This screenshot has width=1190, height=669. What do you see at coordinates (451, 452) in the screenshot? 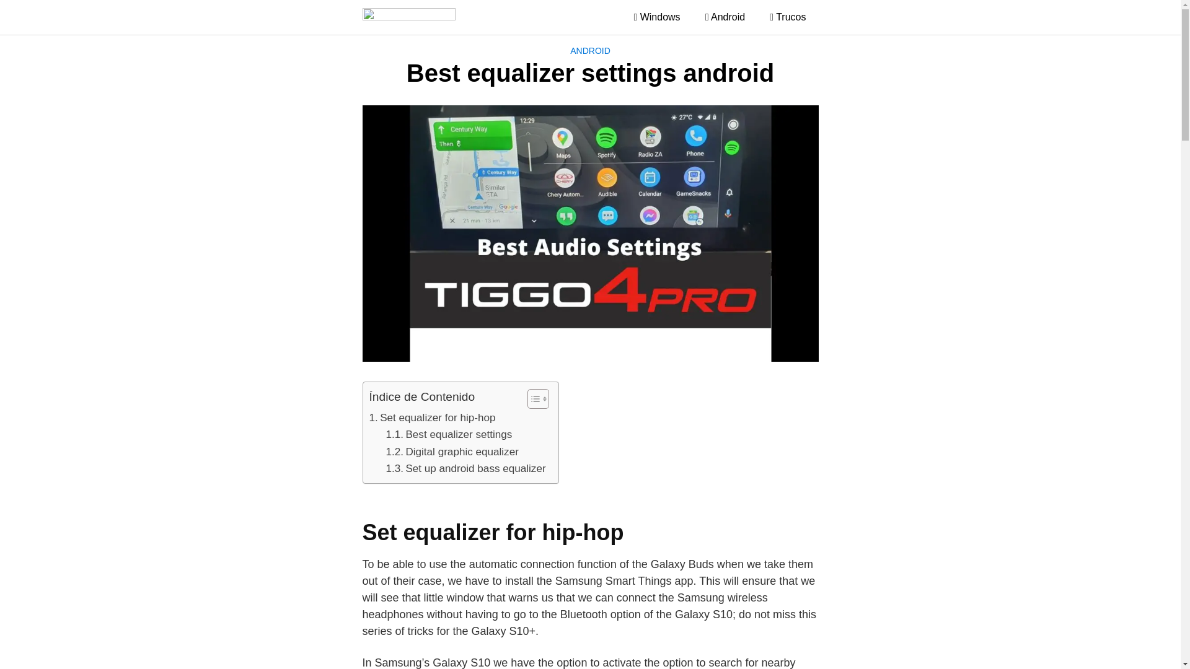
I see `Digital graphic equalizer` at bounding box center [451, 452].